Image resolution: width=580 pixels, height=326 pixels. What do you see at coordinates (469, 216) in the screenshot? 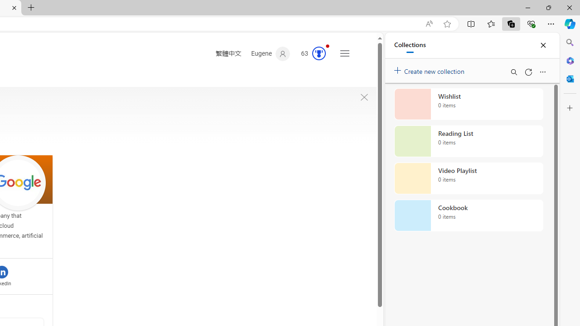
I see `Cookbook collection, 0 items` at bounding box center [469, 216].